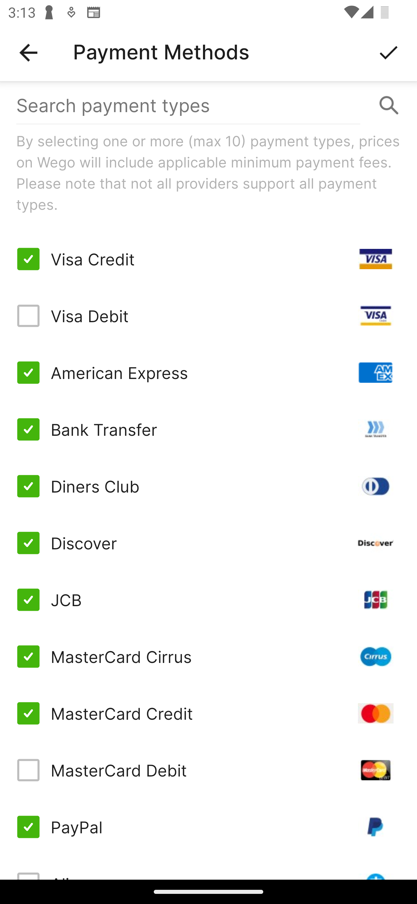 The image size is (417, 904). What do you see at coordinates (209, 486) in the screenshot?
I see `Diners Club` at bounding box center [209, 486].